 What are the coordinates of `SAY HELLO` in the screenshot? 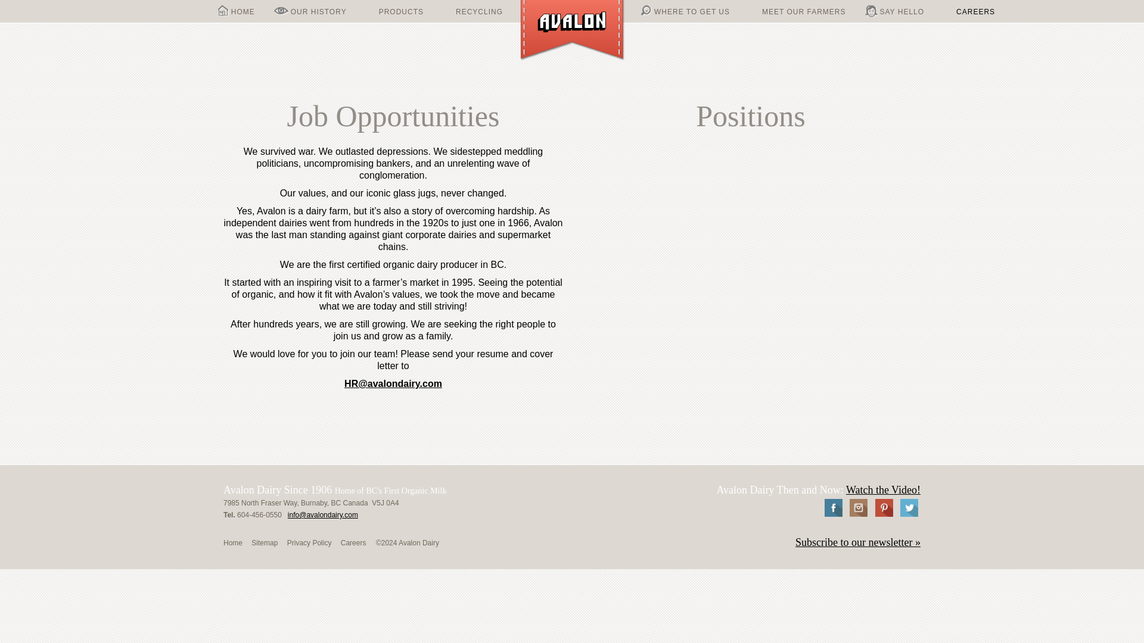 It's located at (894, 10).